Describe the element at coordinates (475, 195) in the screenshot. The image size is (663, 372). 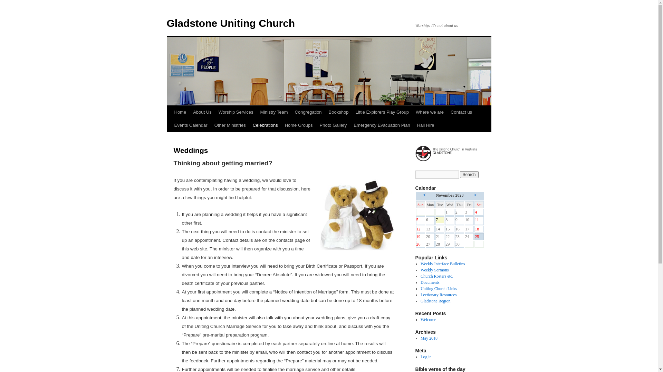
I see `>` at that location.